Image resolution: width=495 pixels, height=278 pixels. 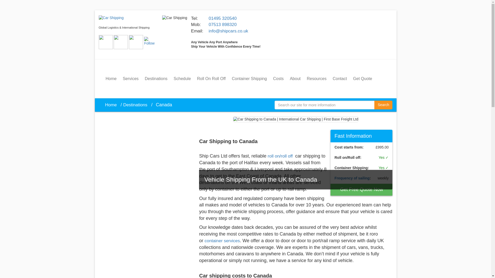 I want to click on 01495 320540, so click(x=222, y=18).